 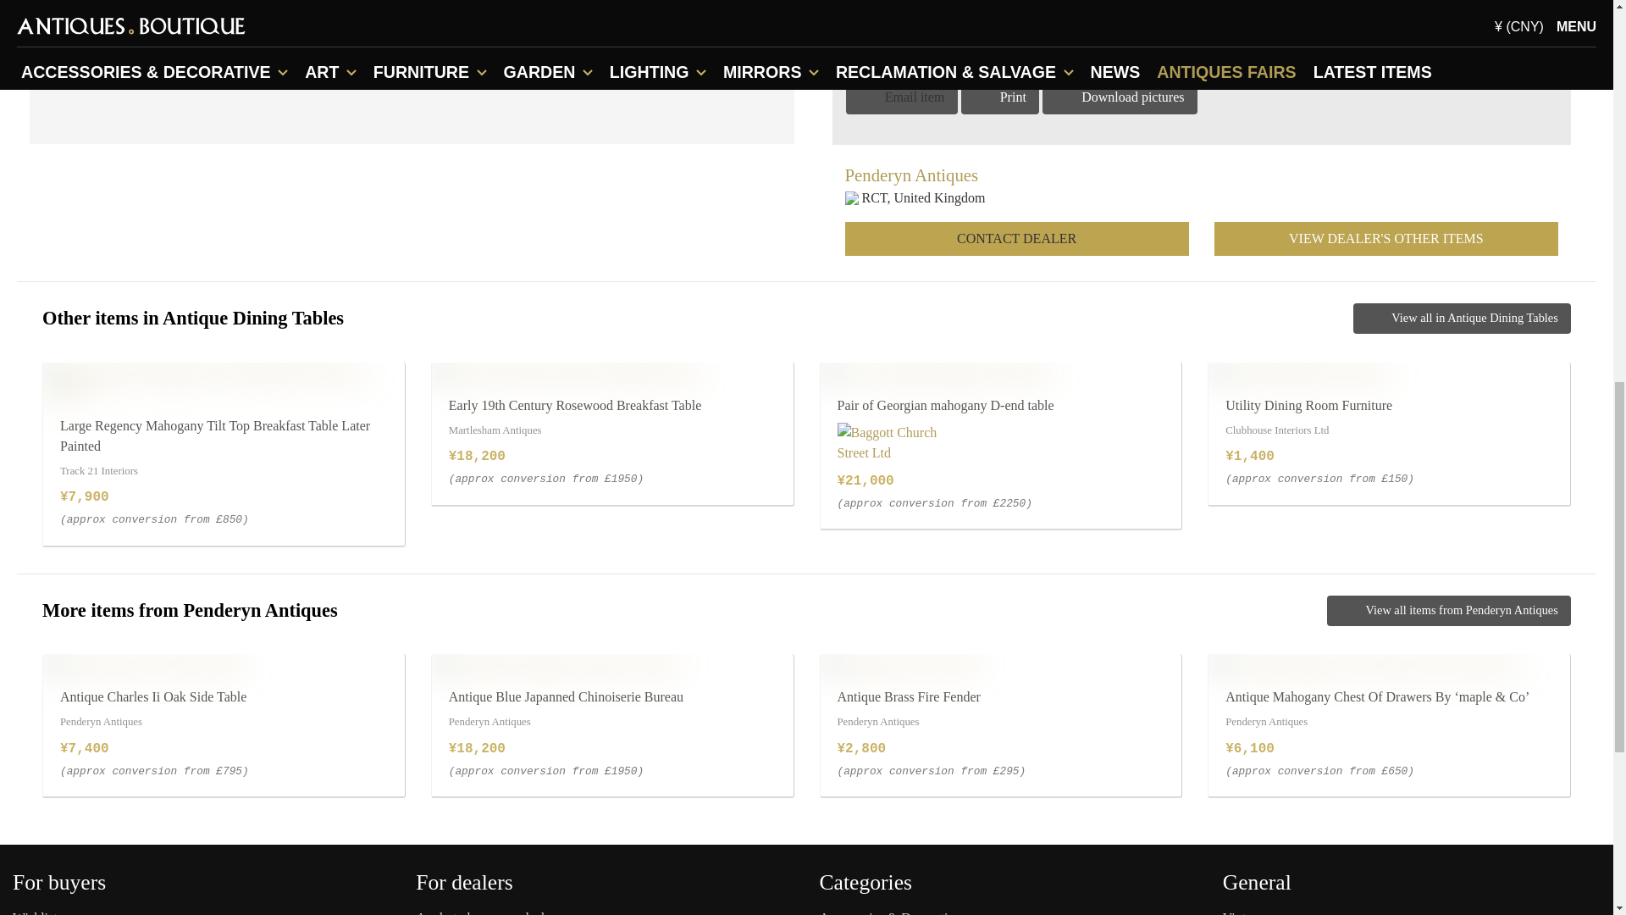 I want to click on Utility Dining Room Furniture, so click(x=1297, y=373).